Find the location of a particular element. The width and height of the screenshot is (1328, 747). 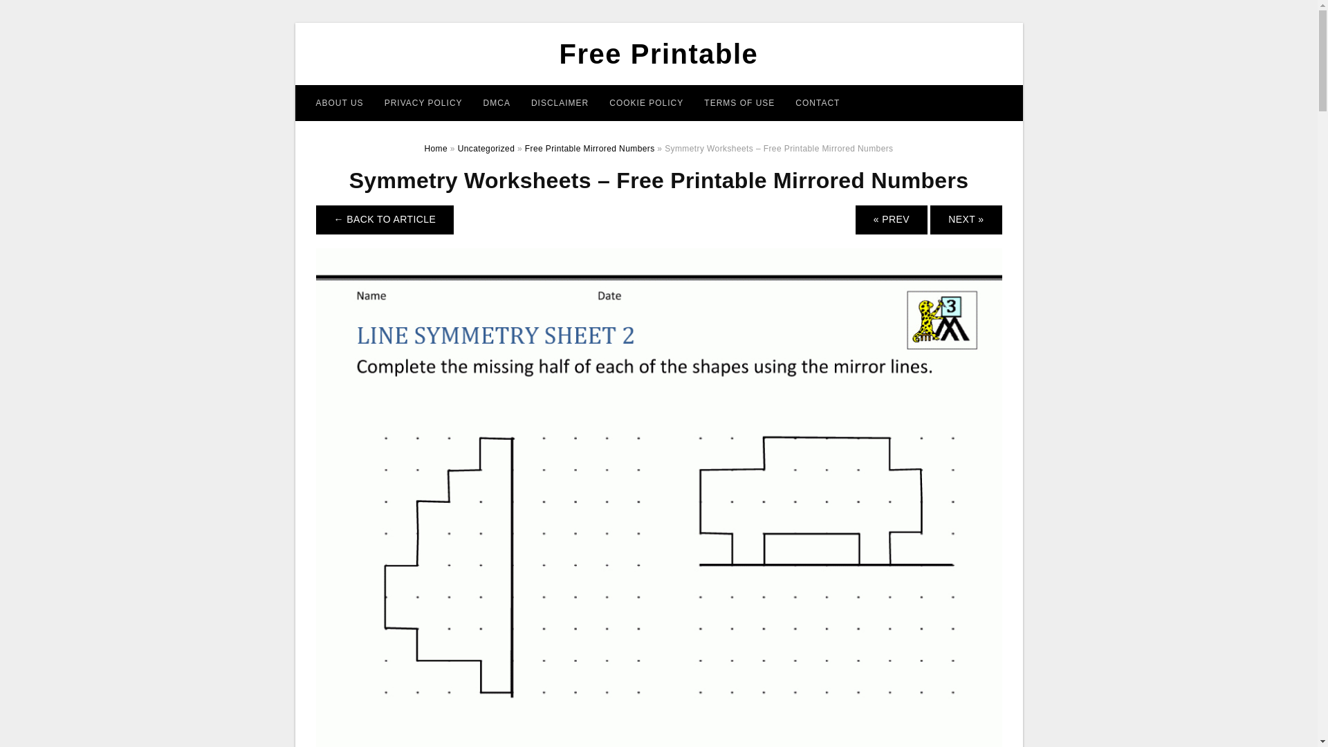

DMCA is located at coordinates (497, 102).